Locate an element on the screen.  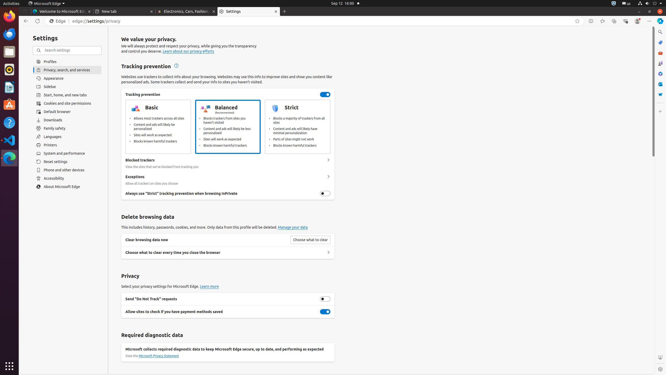
Microsoft Edge is located at coordinates (46, 4).